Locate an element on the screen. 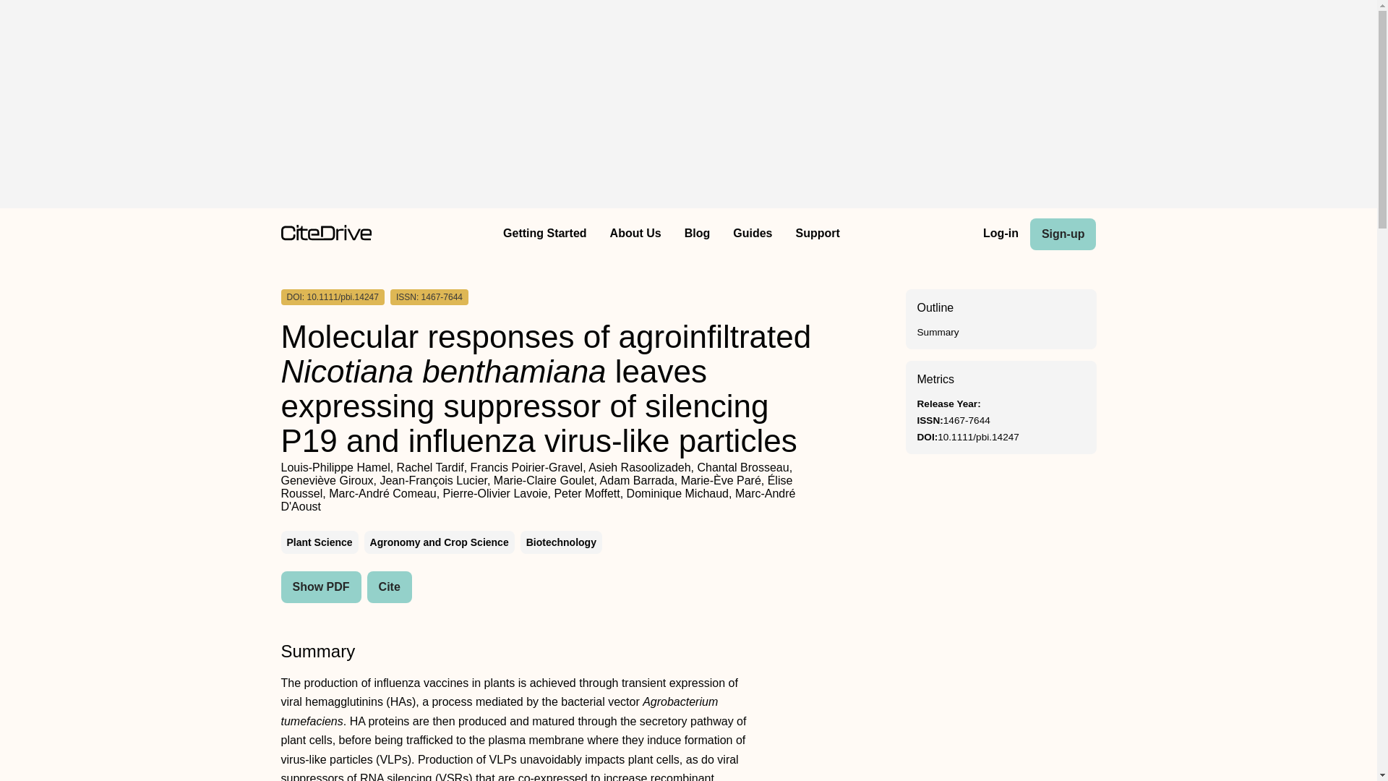  About Us is located at coordinates (635, 234).